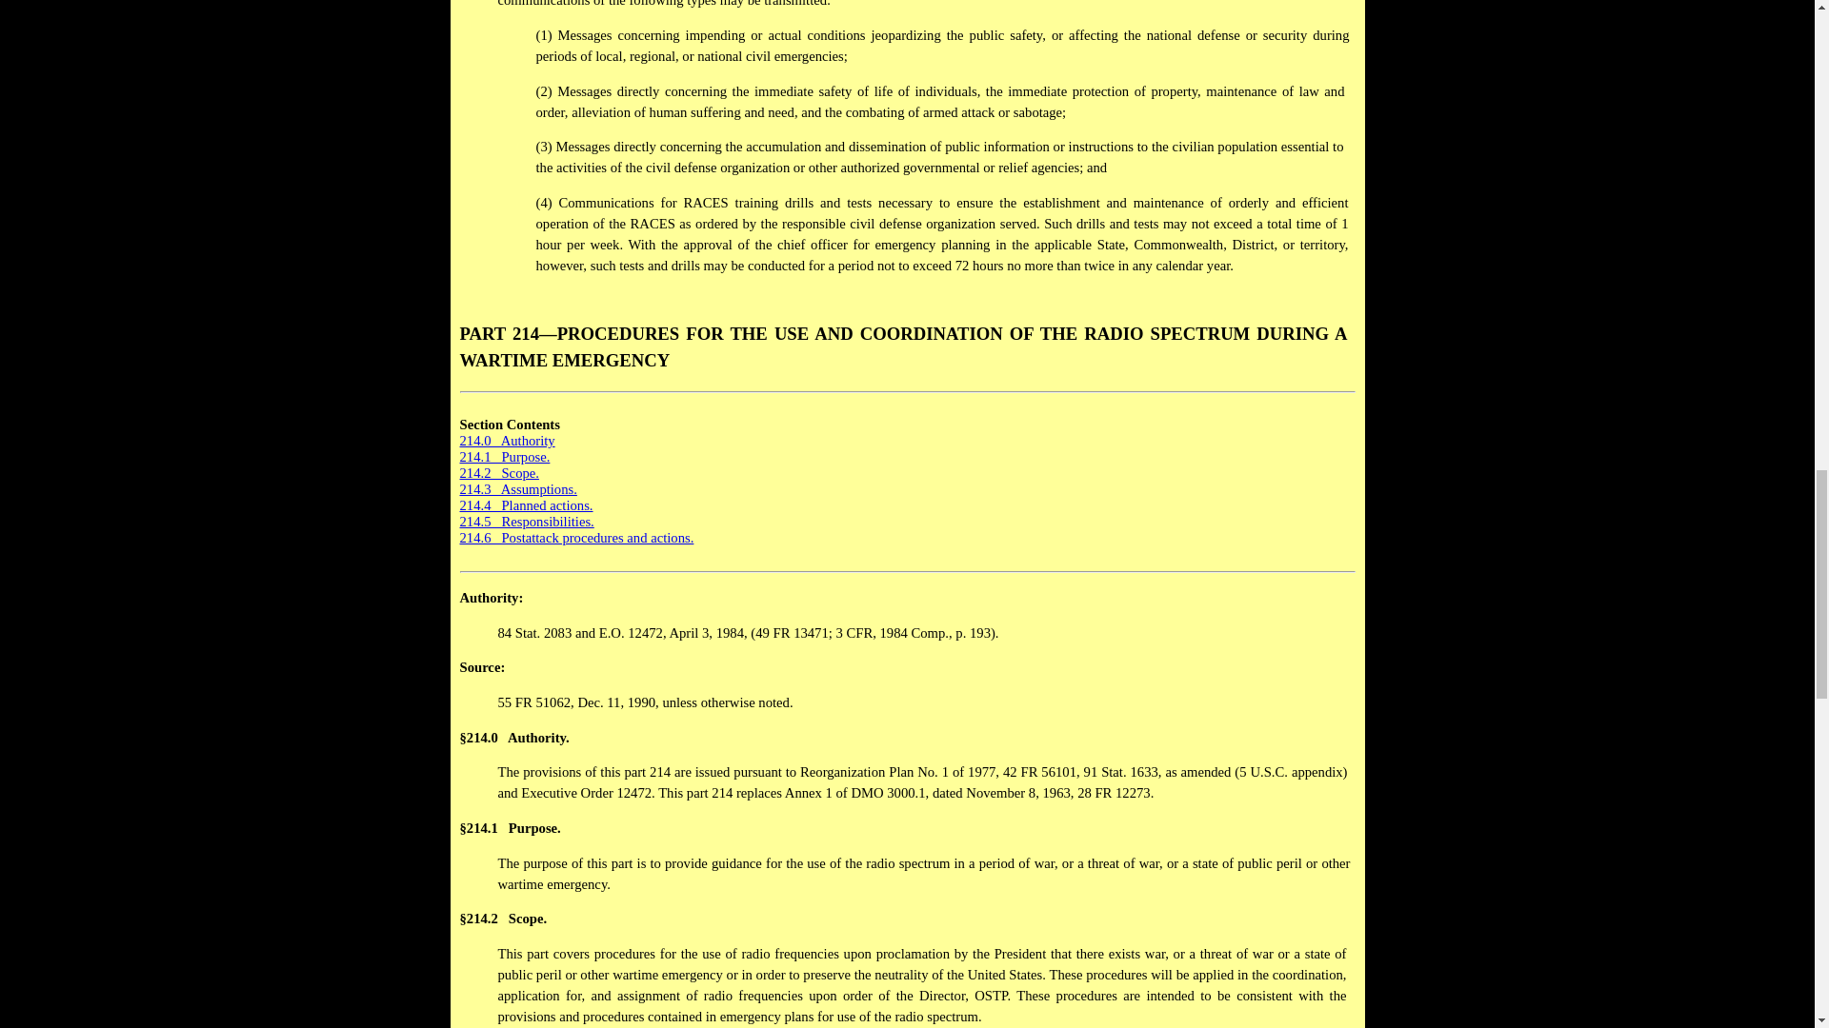 The image size is (1829, 1028). Describe the element at coordinates (516, 489) in the screenshot. I see `214.3   Assumptions.` at that location.